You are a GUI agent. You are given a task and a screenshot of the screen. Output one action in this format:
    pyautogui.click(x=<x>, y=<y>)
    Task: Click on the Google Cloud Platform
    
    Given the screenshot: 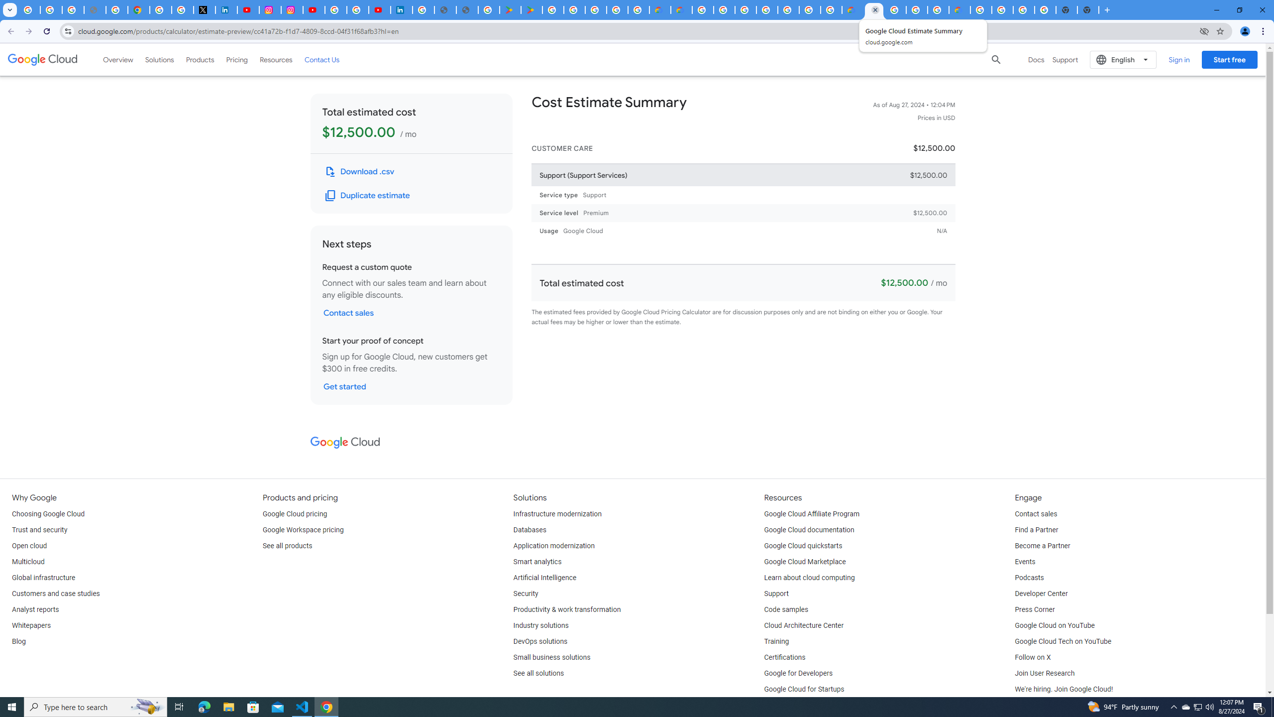 What is the action you would take?
    pyautogui.click(x=1002, y=10)
    